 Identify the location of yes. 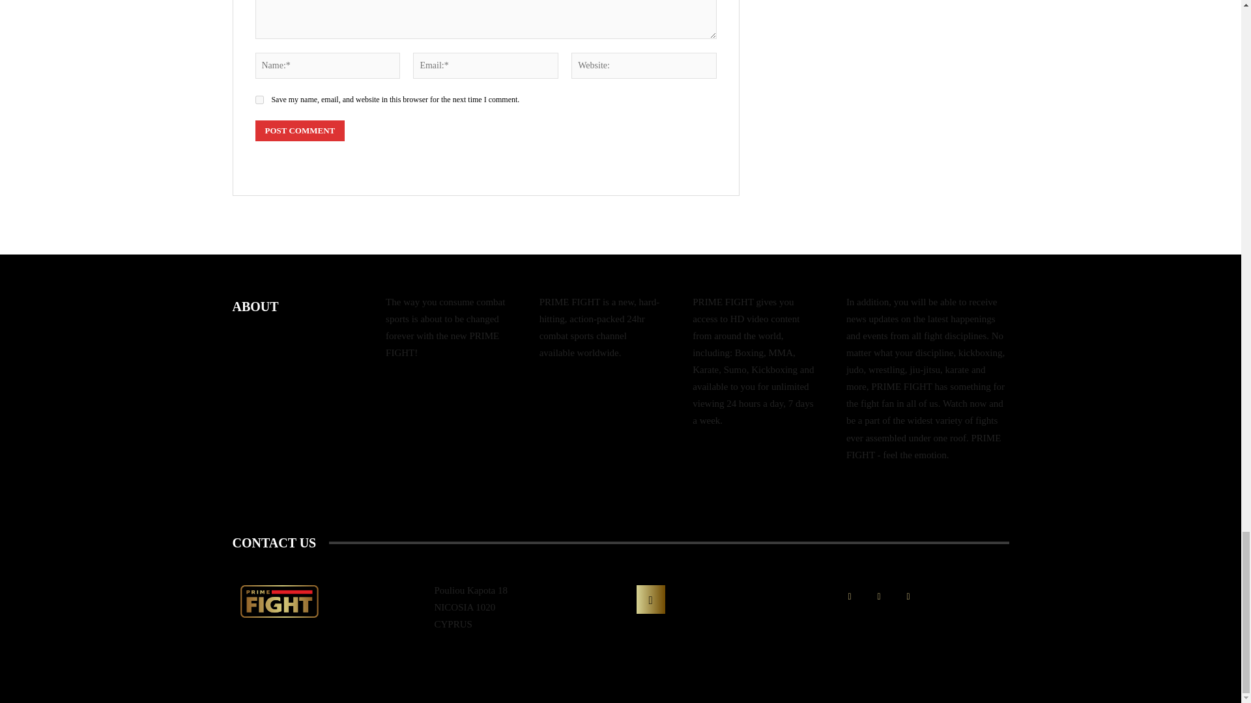
(259, 99).